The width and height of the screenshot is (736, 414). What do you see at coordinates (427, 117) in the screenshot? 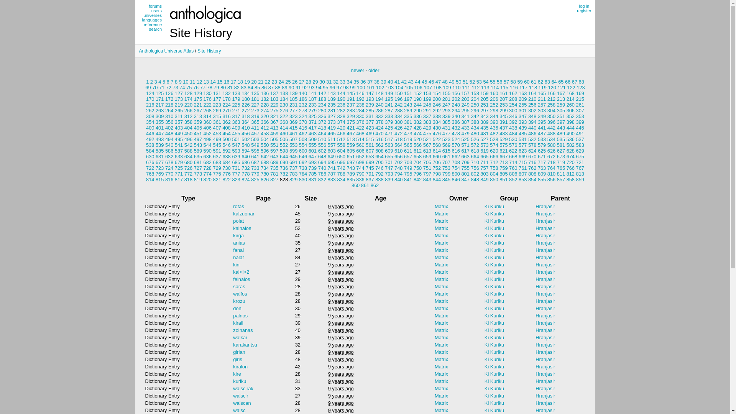
I see `337` at bounding box center [427, 117].